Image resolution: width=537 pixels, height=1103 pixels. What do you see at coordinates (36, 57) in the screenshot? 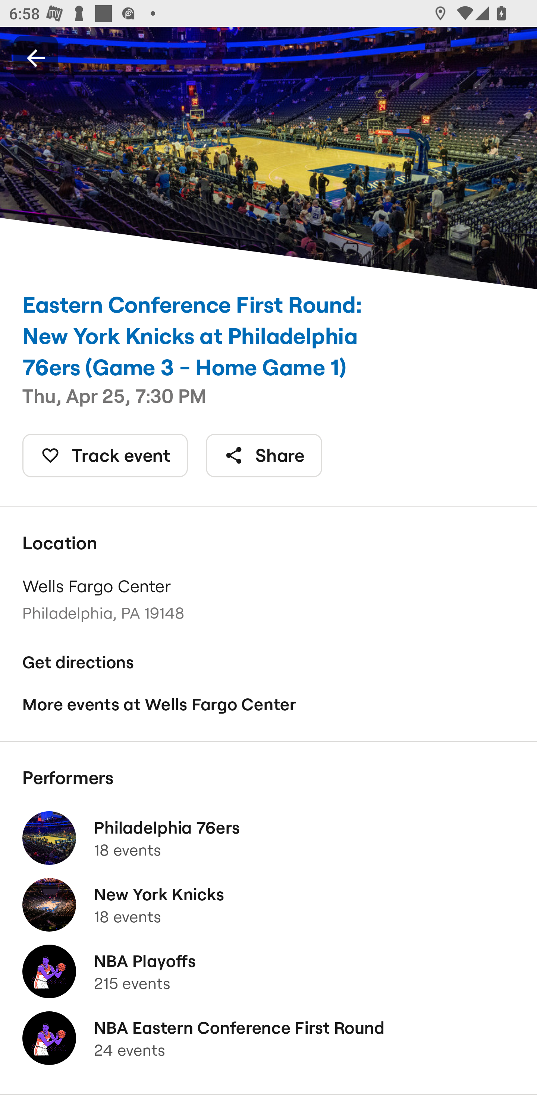
I see `Back` at bounding box center [36, 57].